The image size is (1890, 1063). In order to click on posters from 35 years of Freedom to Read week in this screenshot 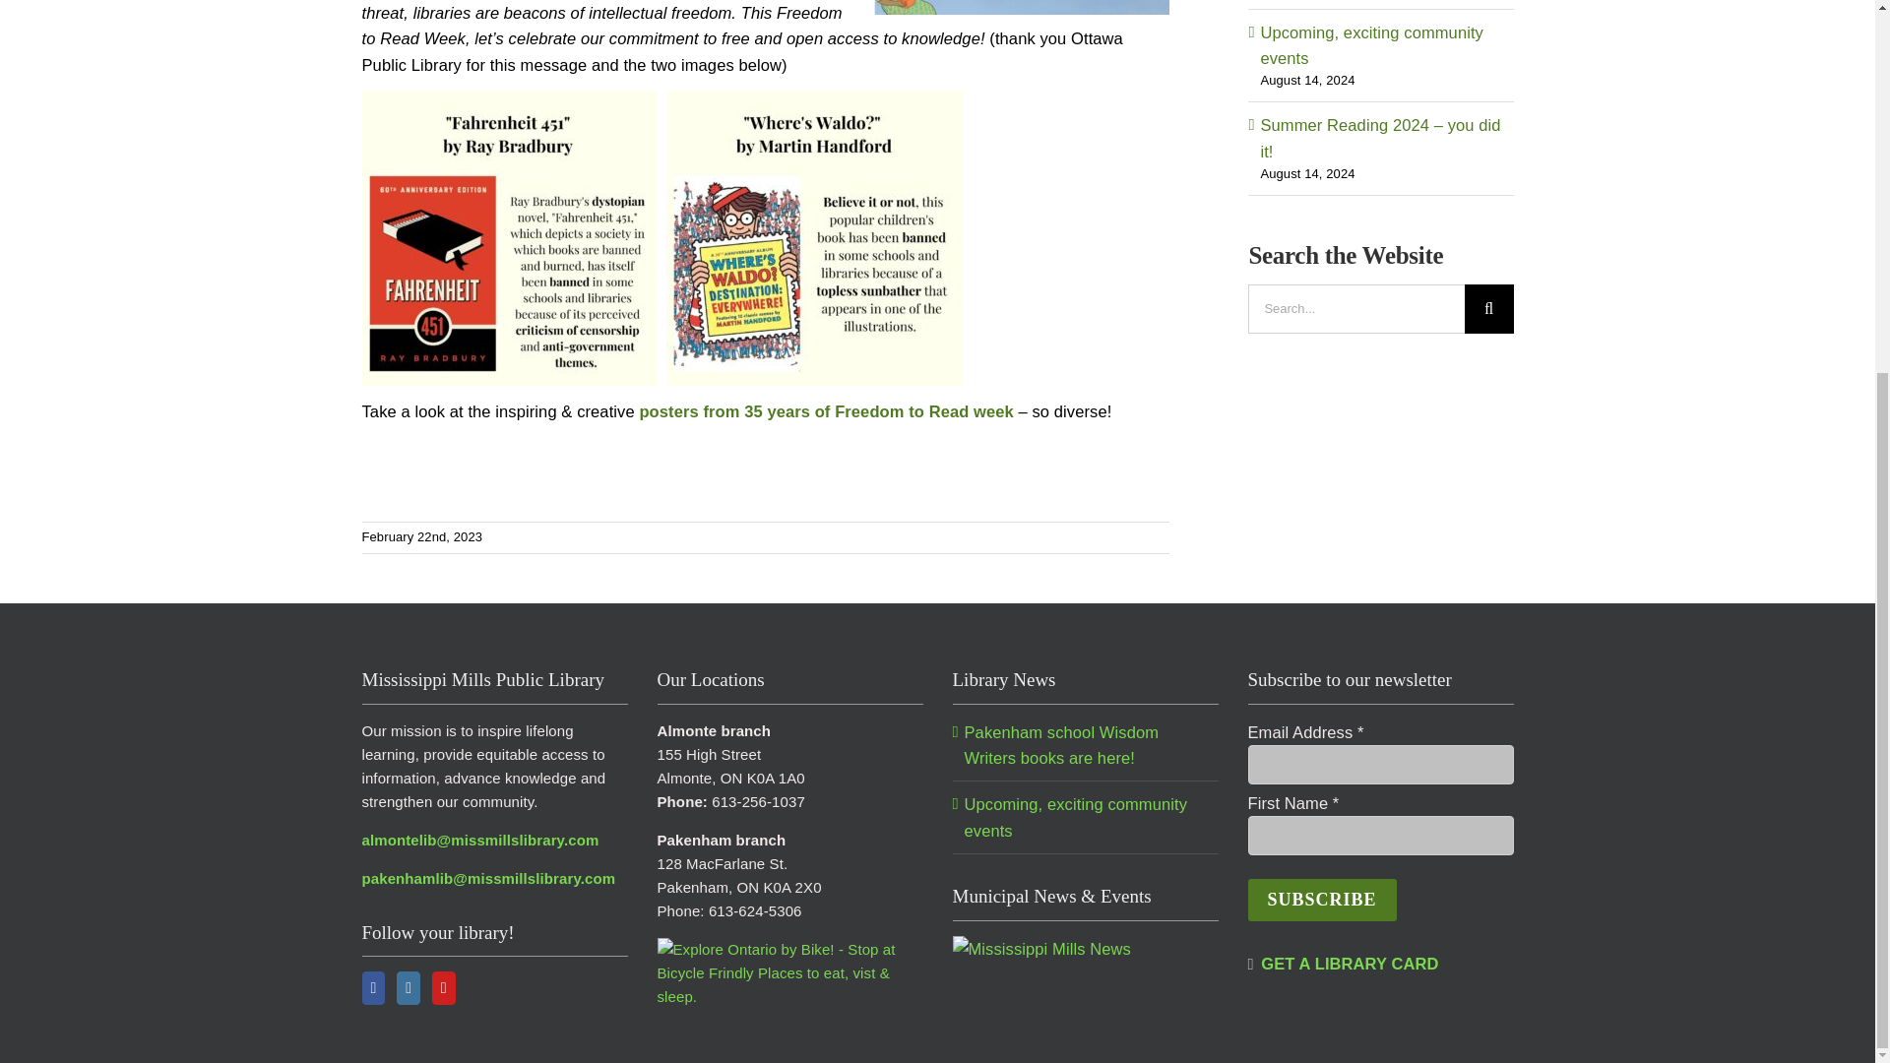, I will do `click(824, 411)`.